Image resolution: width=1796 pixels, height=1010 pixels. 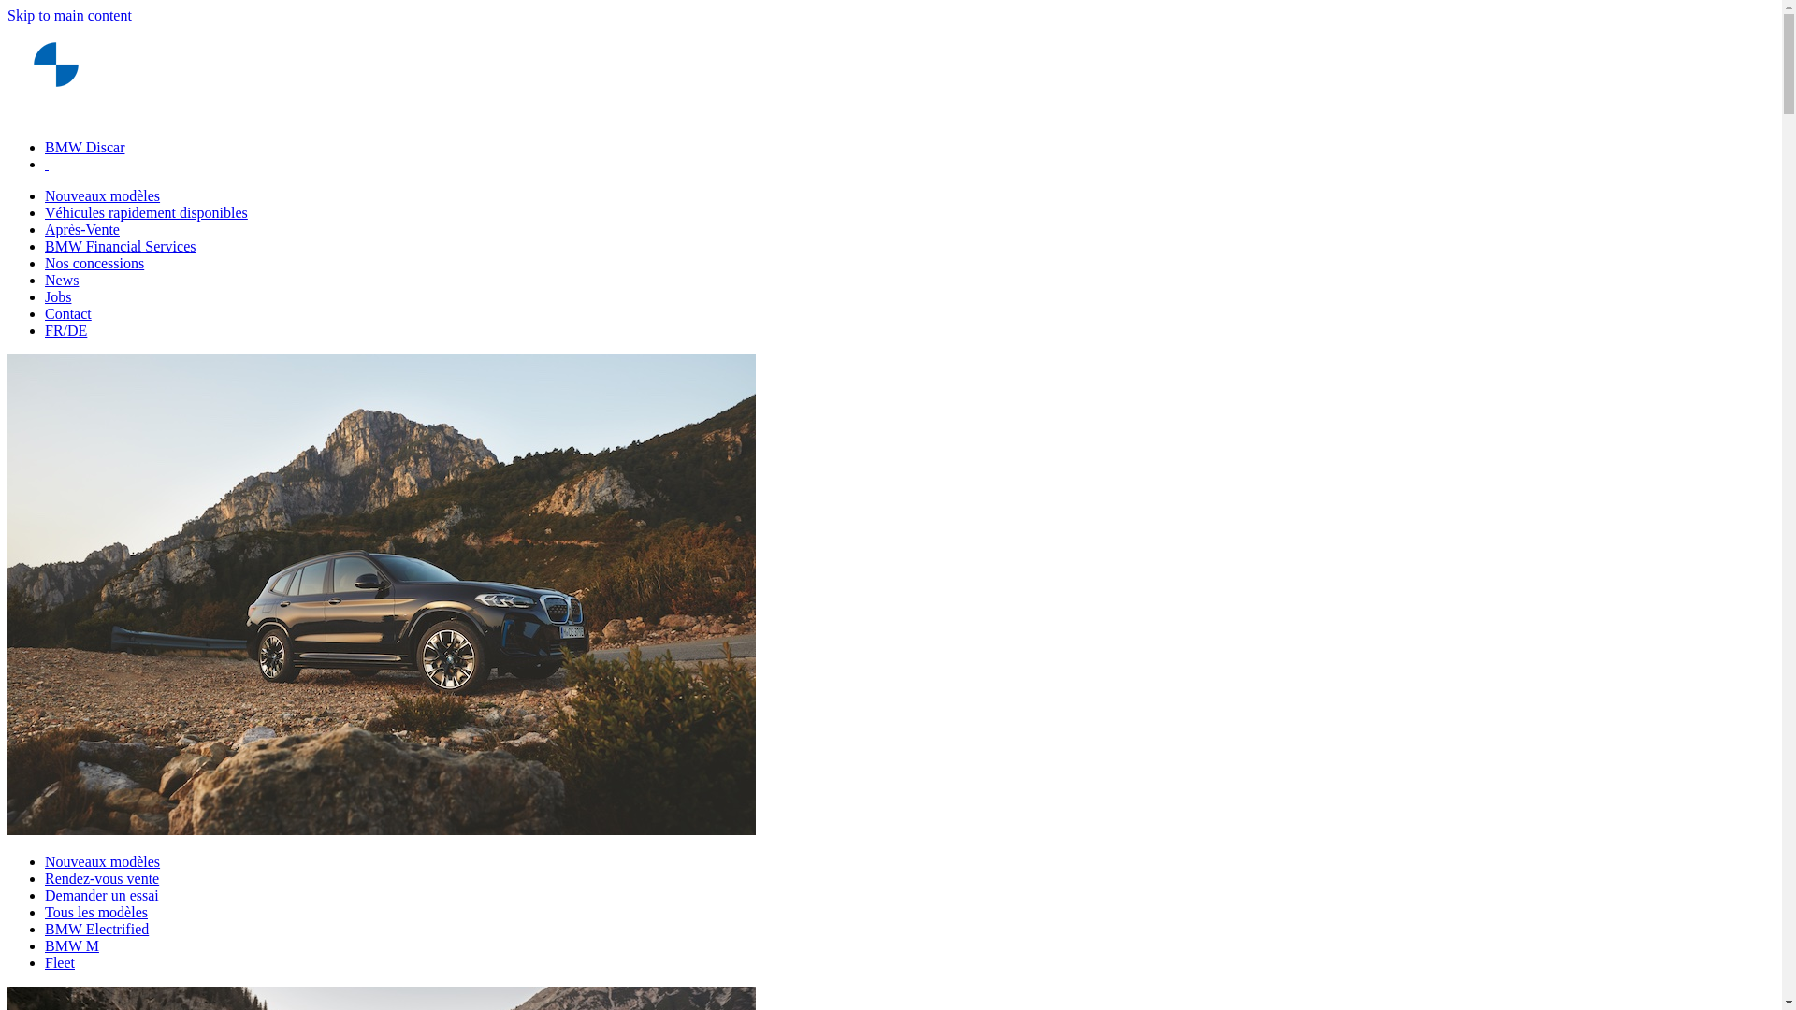 I want to click on Demander un essai, so click(x=102, y=896).